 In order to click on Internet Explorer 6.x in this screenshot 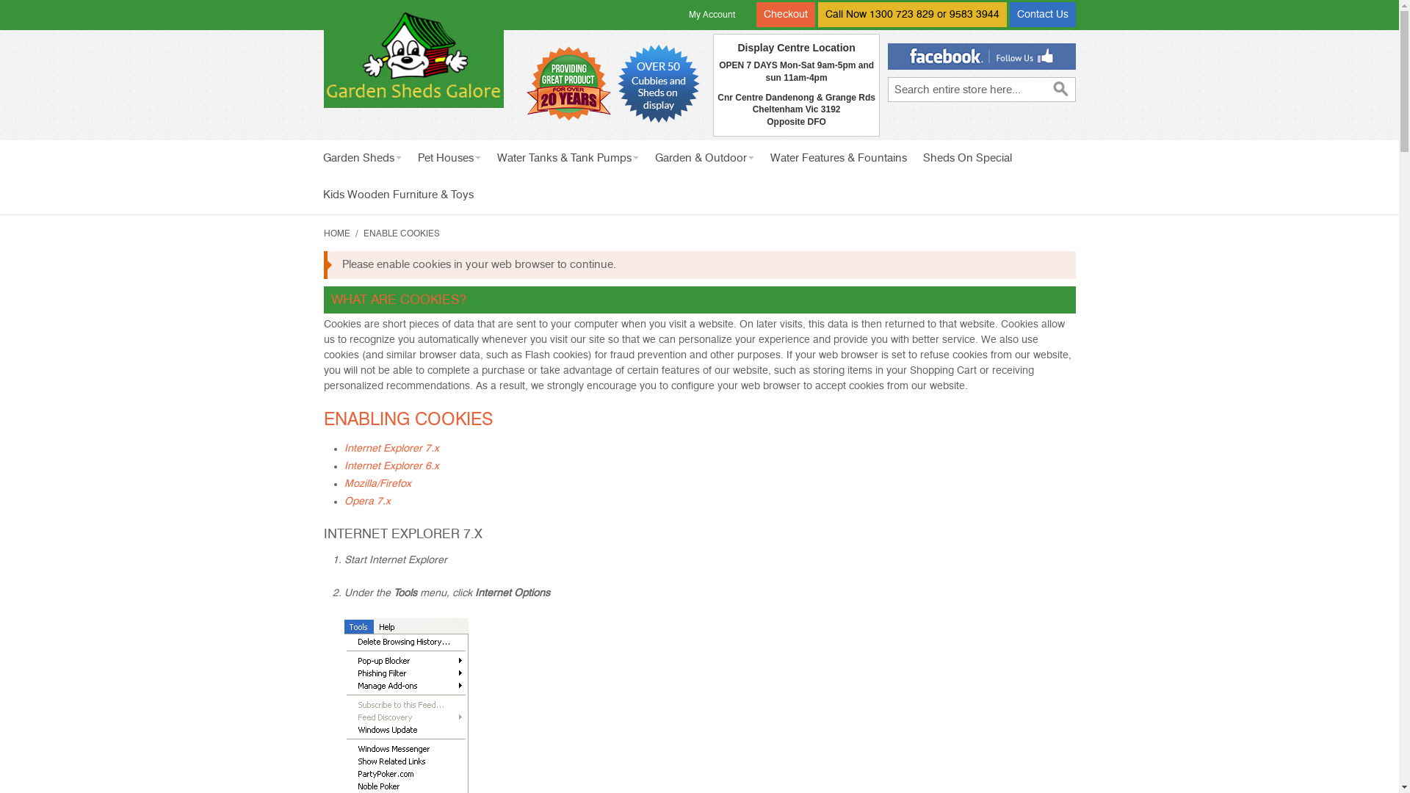, I will do `click(391, 466)`.